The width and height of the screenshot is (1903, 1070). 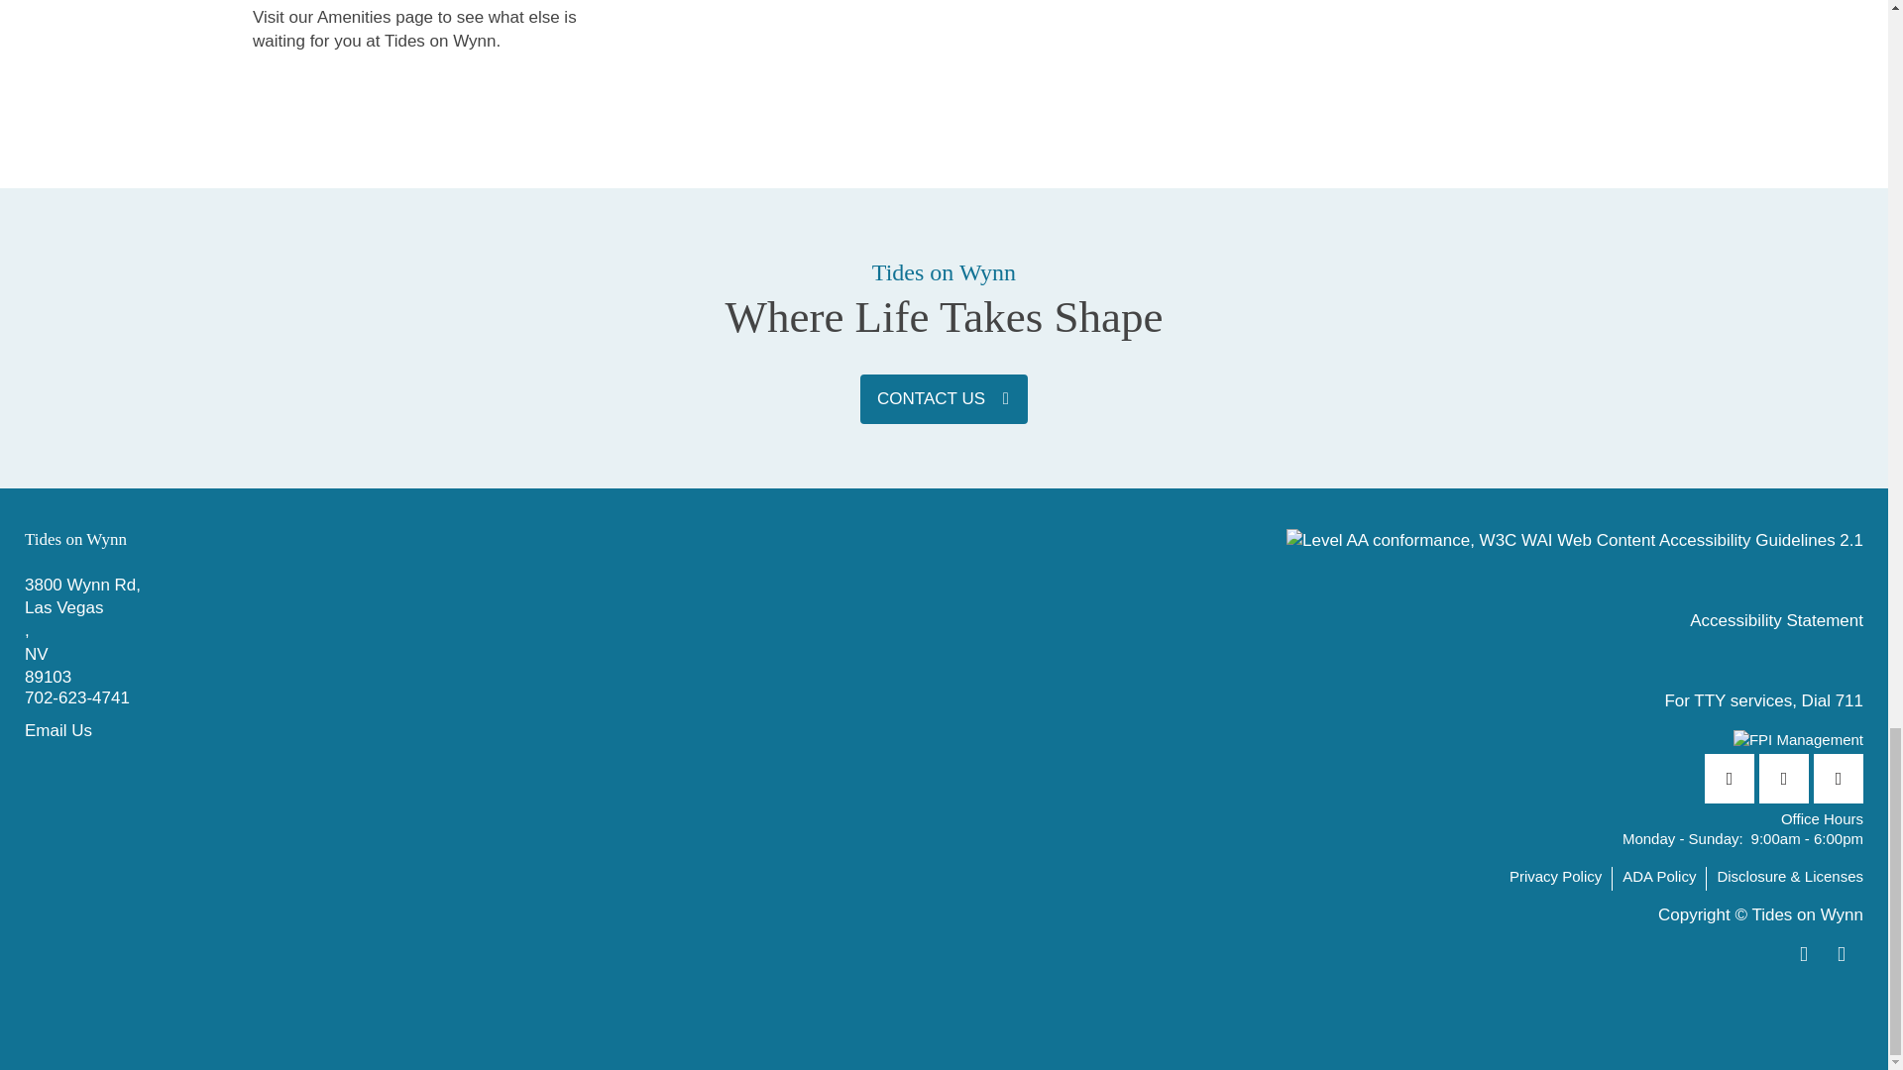 What do you see at coordinates (484, 730) in the screenshot?
I see `Email Us` at bounding box center [484, 730].